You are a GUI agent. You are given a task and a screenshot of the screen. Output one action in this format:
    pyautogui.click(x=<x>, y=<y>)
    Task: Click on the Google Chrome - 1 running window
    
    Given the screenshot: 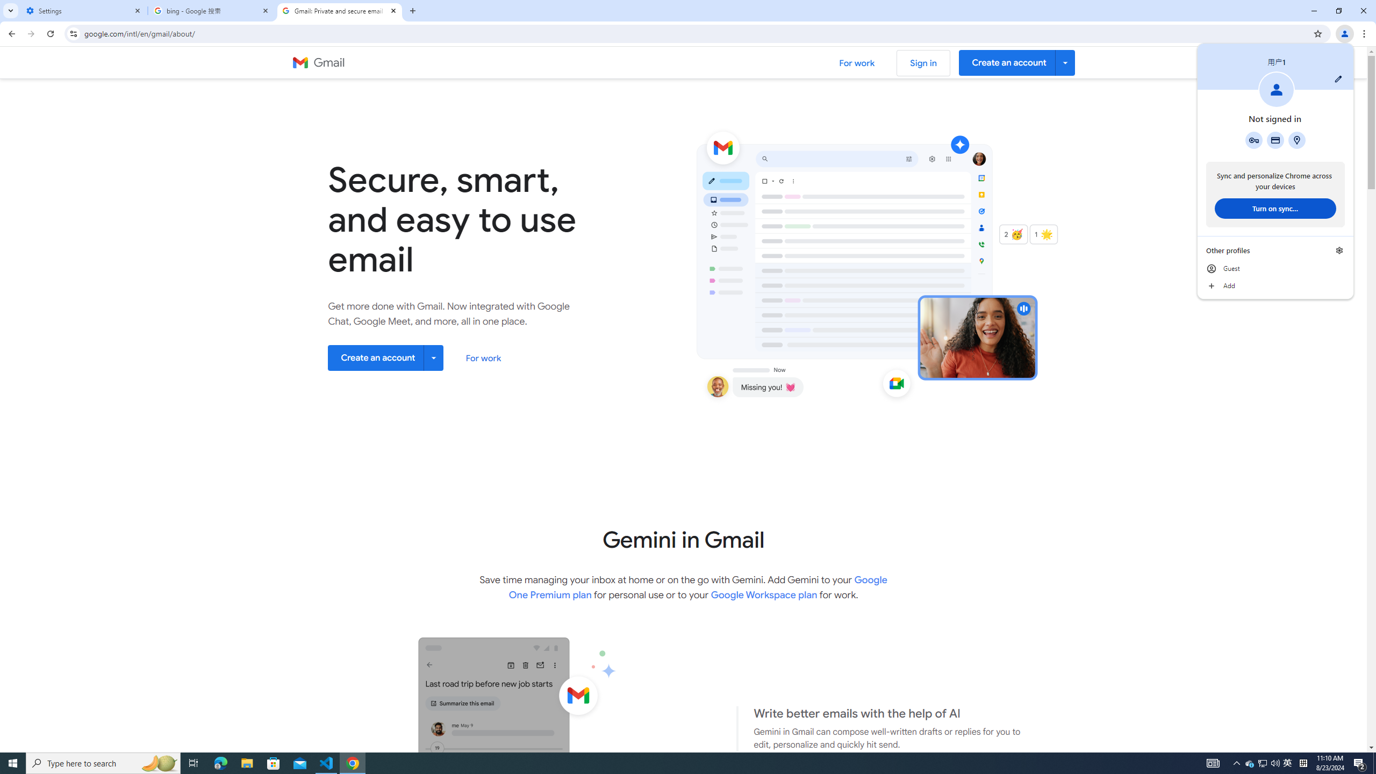 What is the action you would take?
    pyautogui.click(x=1288, y=763)
    